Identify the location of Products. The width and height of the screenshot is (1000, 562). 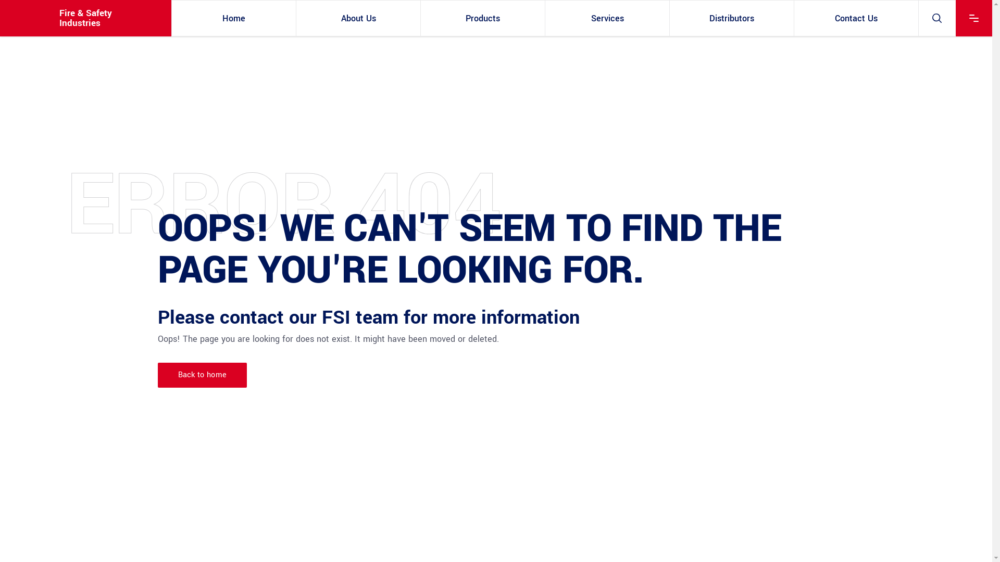
(483, 18).